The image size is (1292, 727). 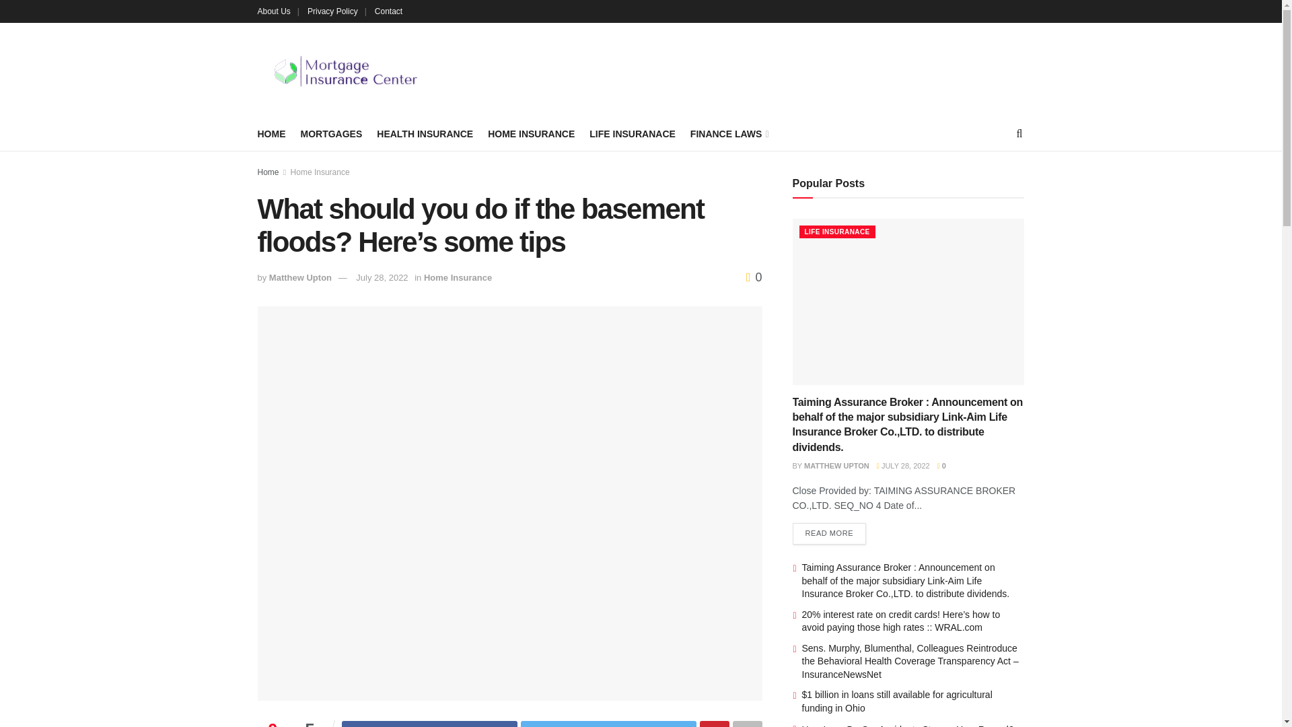 I want to click on FINANCE LAWS, so click(x=728, y=133).